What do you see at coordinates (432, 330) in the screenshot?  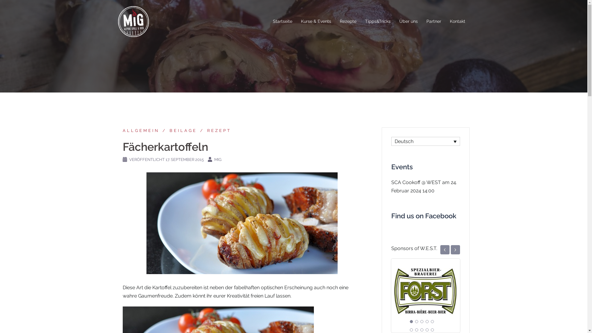 I see `10` at bounding box center [432, 330].